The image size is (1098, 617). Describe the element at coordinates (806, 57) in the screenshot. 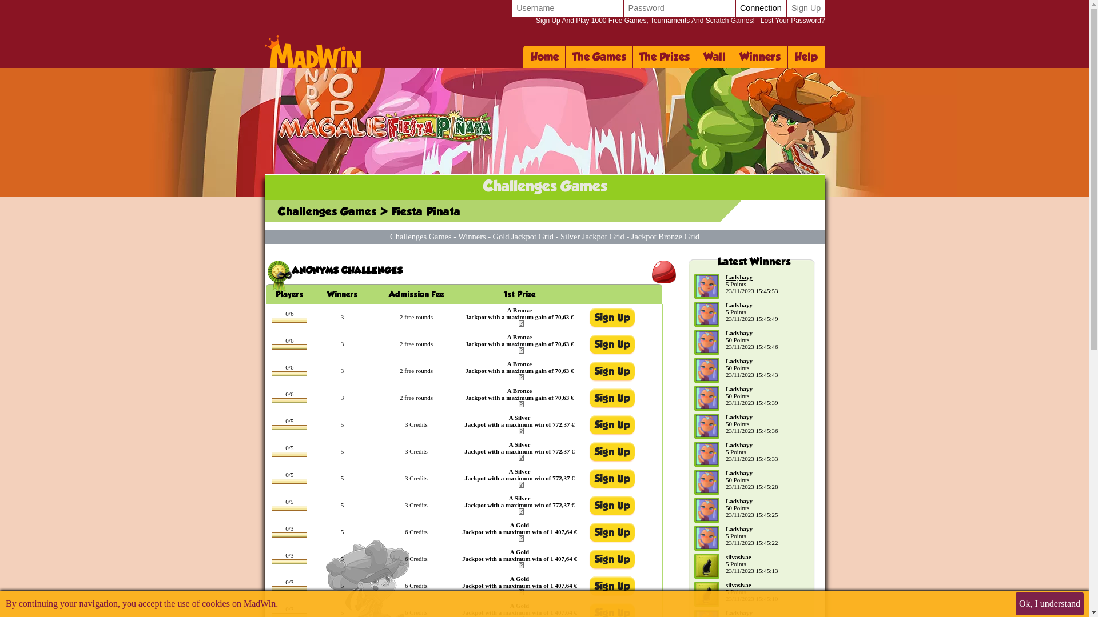

I see `Help` at that location.